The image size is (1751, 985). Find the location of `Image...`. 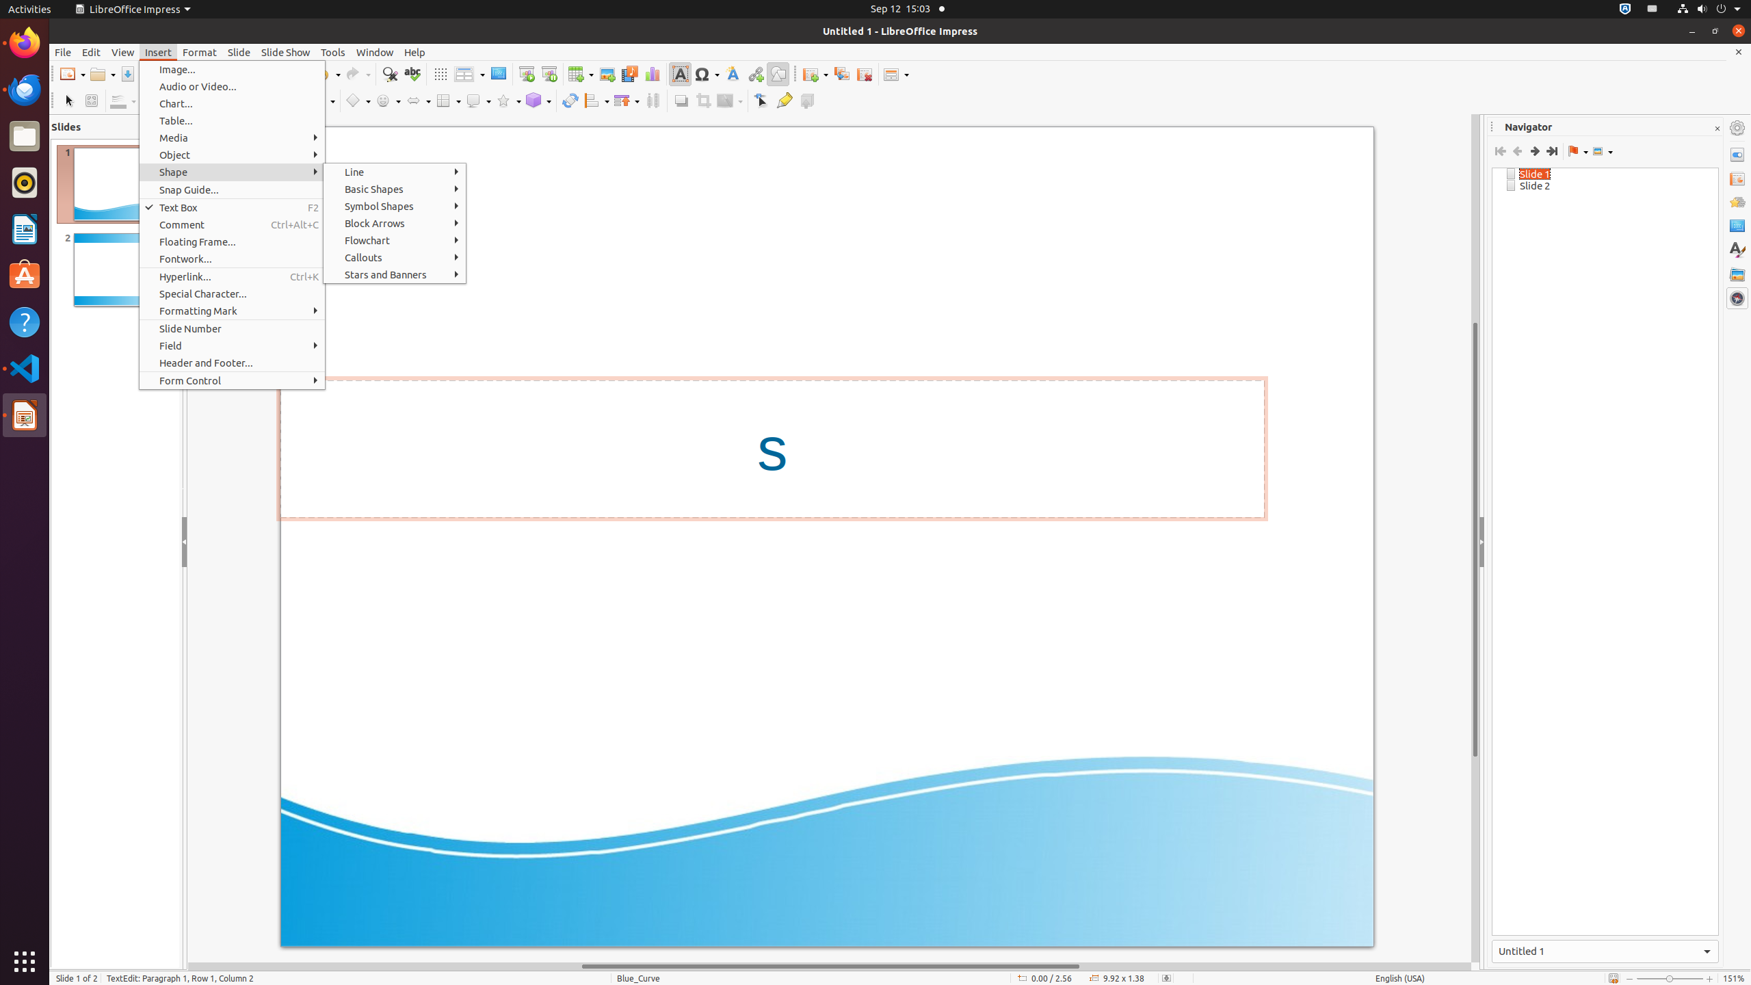

Image... is located at coordinates (233, 70).